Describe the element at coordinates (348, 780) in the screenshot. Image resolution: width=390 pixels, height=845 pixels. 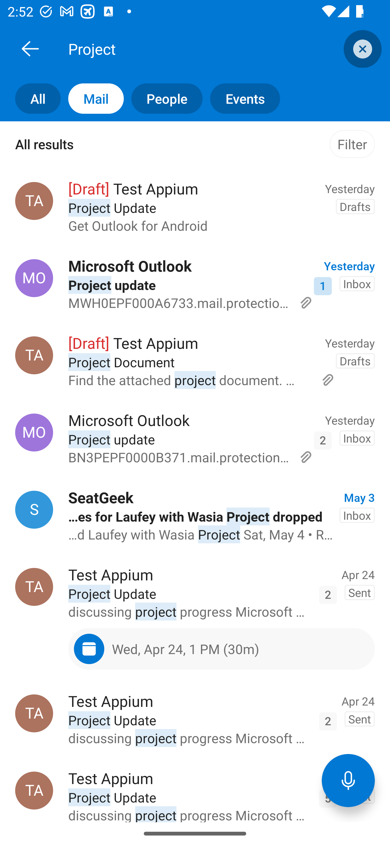
I see `Voice Assistant` at that location.